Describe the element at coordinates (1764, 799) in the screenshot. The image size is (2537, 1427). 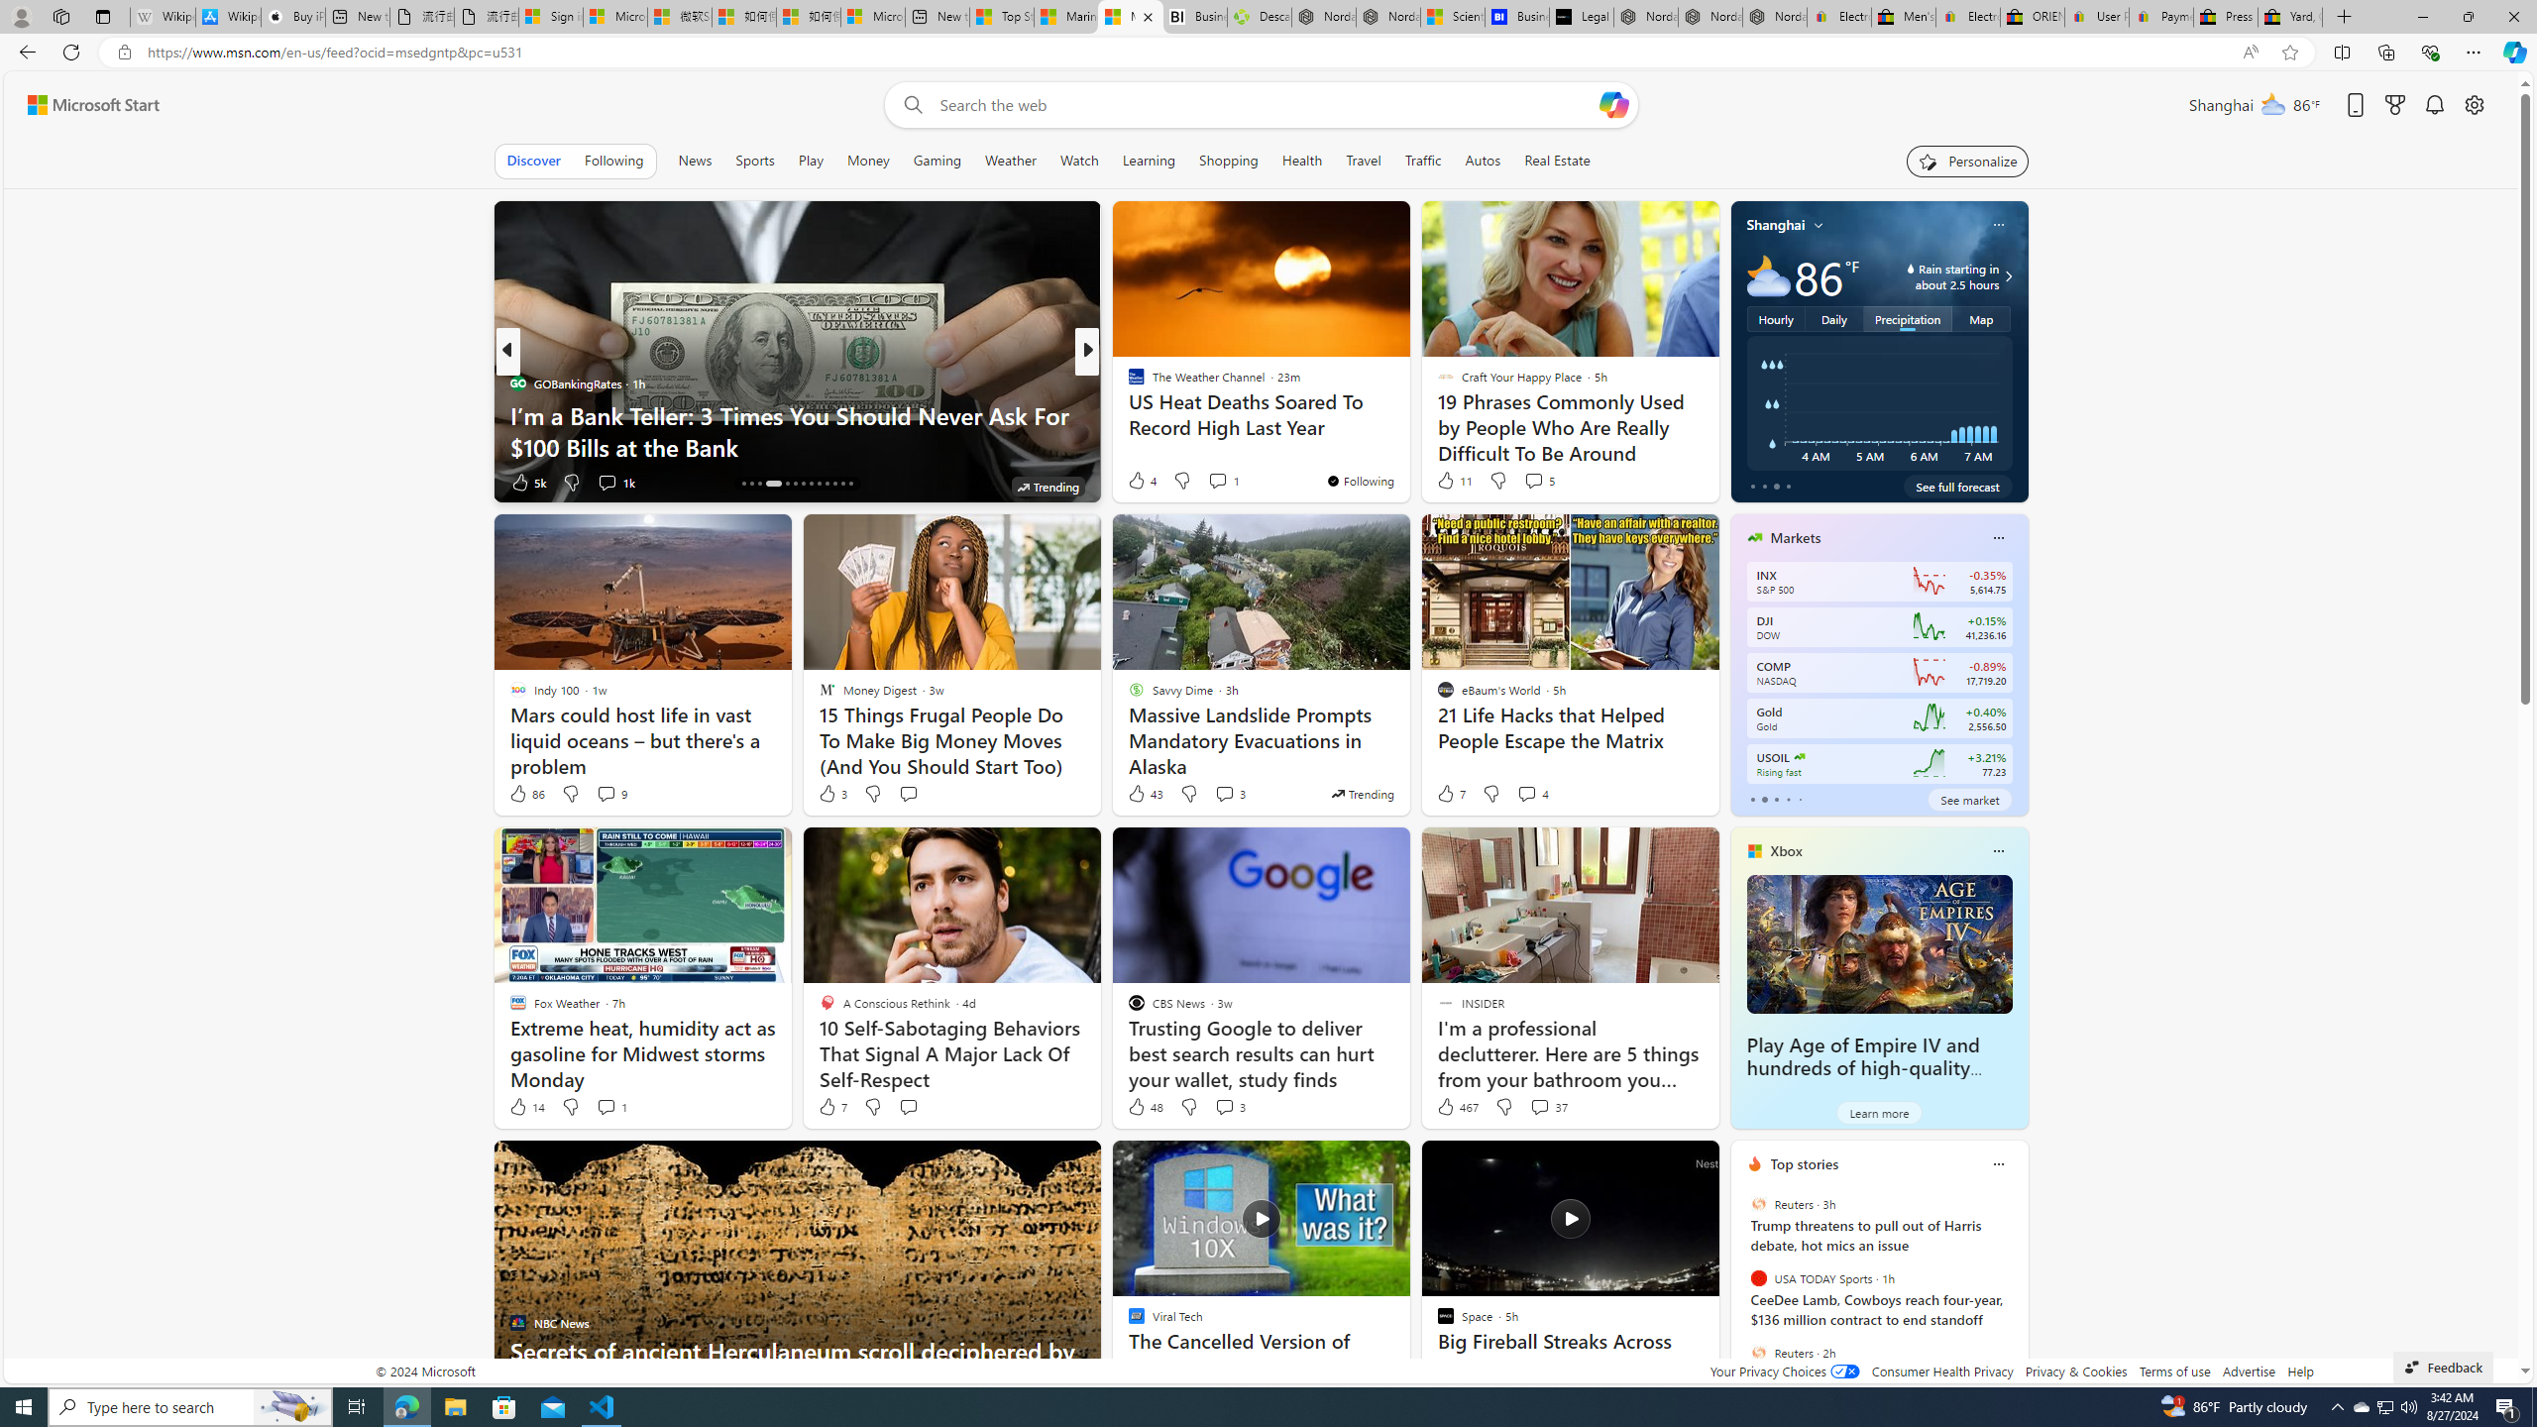
I see `tab-1` at that location.